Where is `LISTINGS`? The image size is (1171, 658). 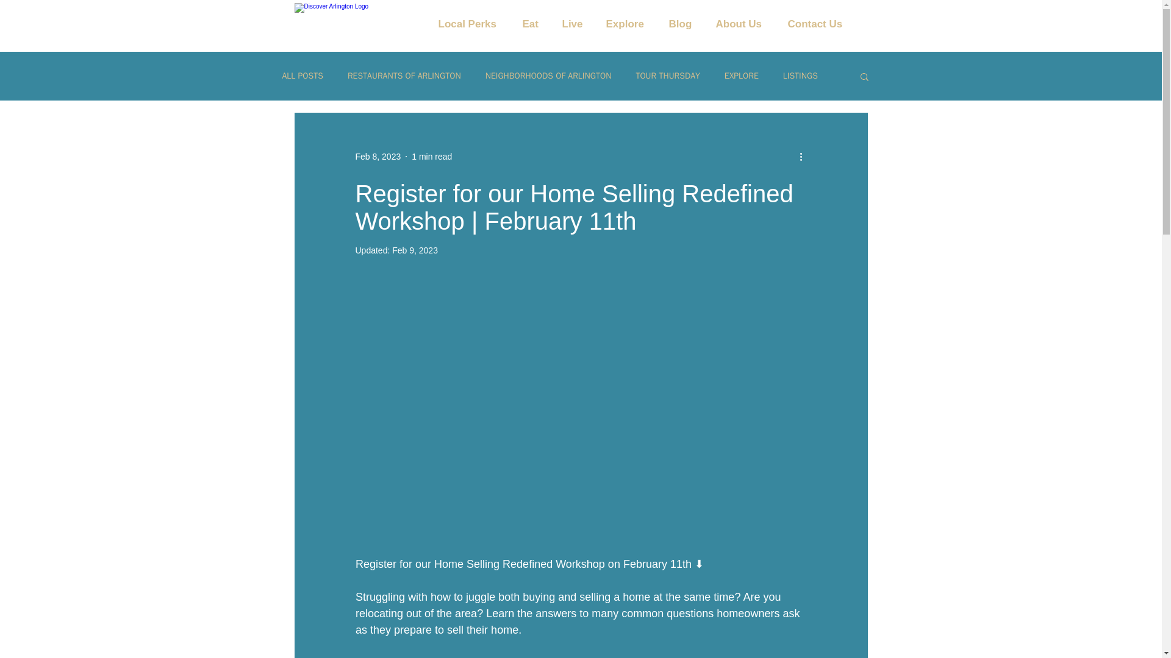 LISTINGS is located at coordinates (800, 76).